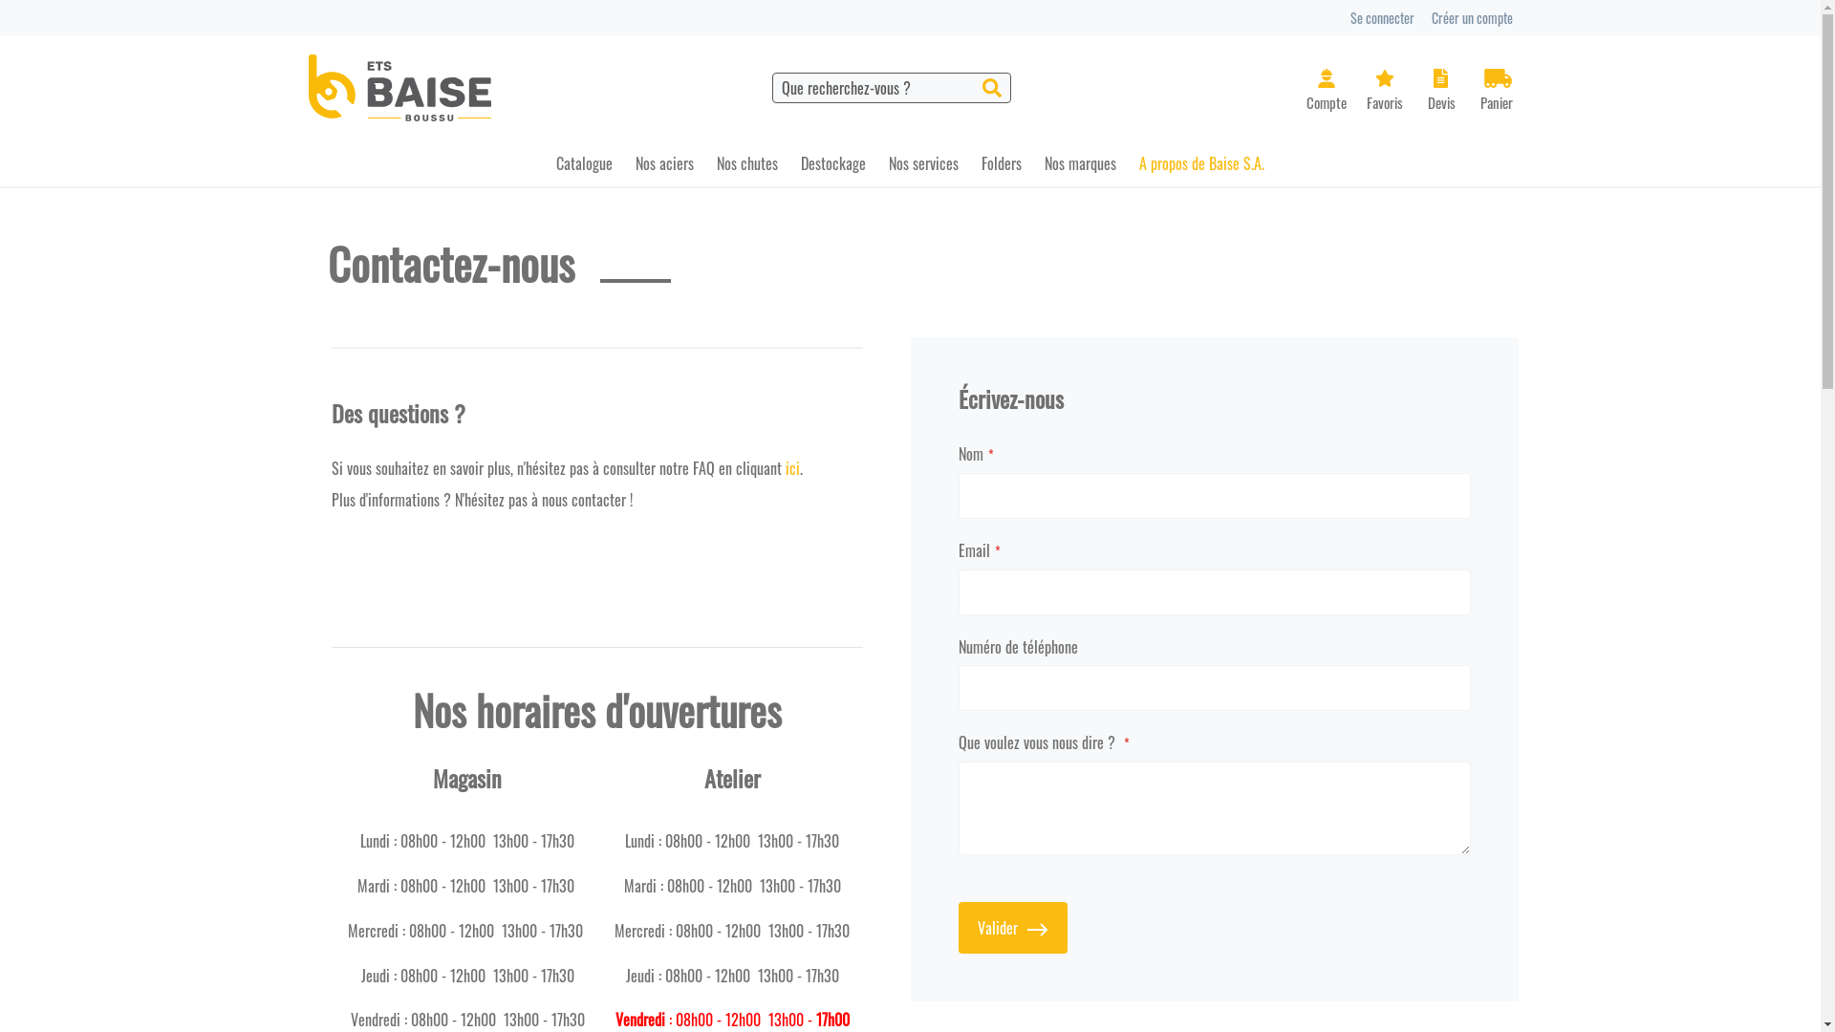 The height and width of the screenshot is (1032, 1835). I want to click on Email, so click(1214, 592).